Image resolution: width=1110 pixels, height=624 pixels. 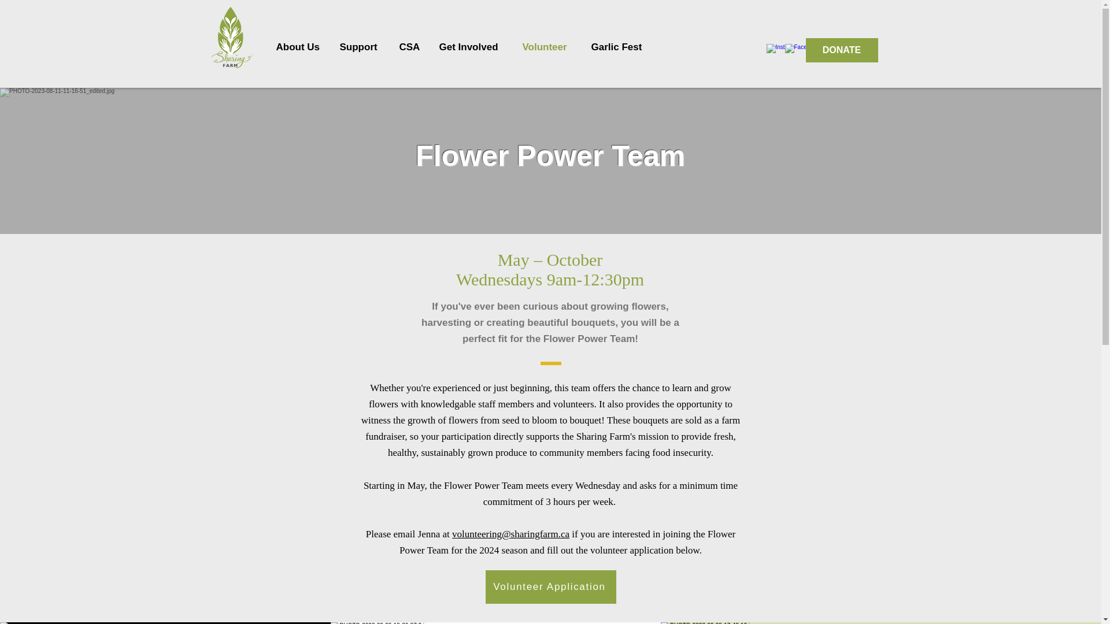 I want to click on About Us, so click(x=299, y=47).